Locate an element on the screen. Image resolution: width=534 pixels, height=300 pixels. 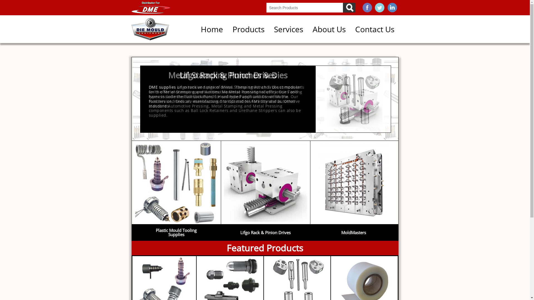
Plastic Mould Tooling Supplies is located at coordinates (176, 239).